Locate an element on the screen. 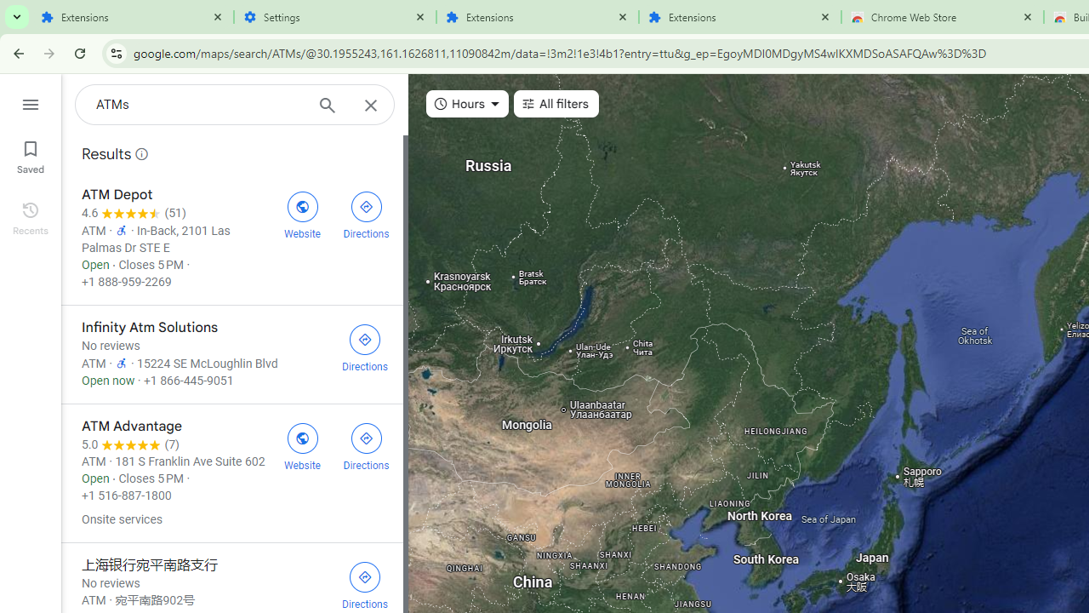 The width and height of the screenshot is (1089, 613). Get directions to Infinity Atm Solutions is located at coordinates (365, 347).